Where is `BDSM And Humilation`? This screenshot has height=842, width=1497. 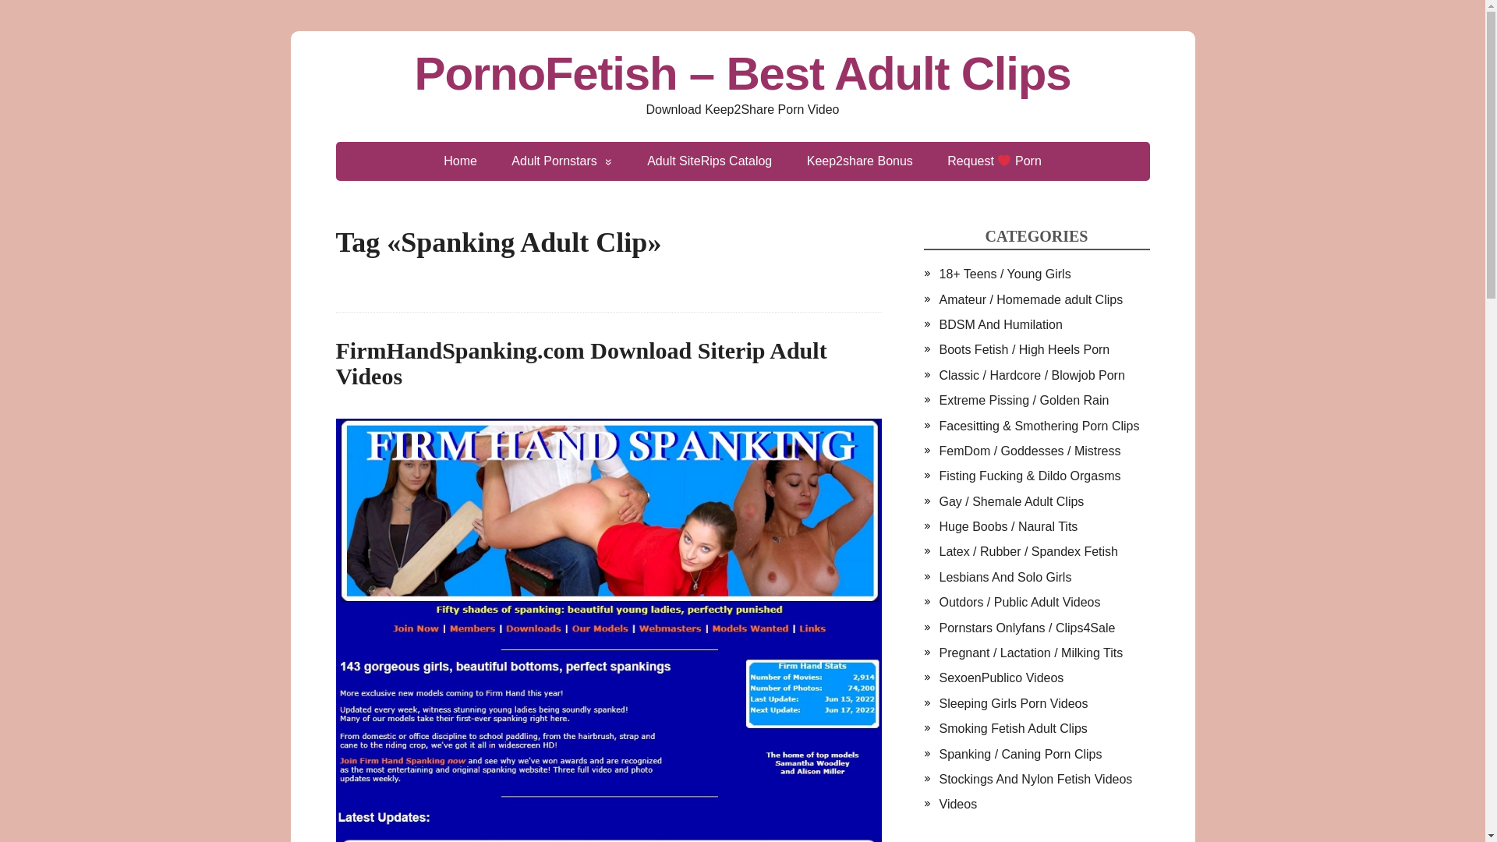 BDSM And Humilation is located at coordinates (1000, 324).